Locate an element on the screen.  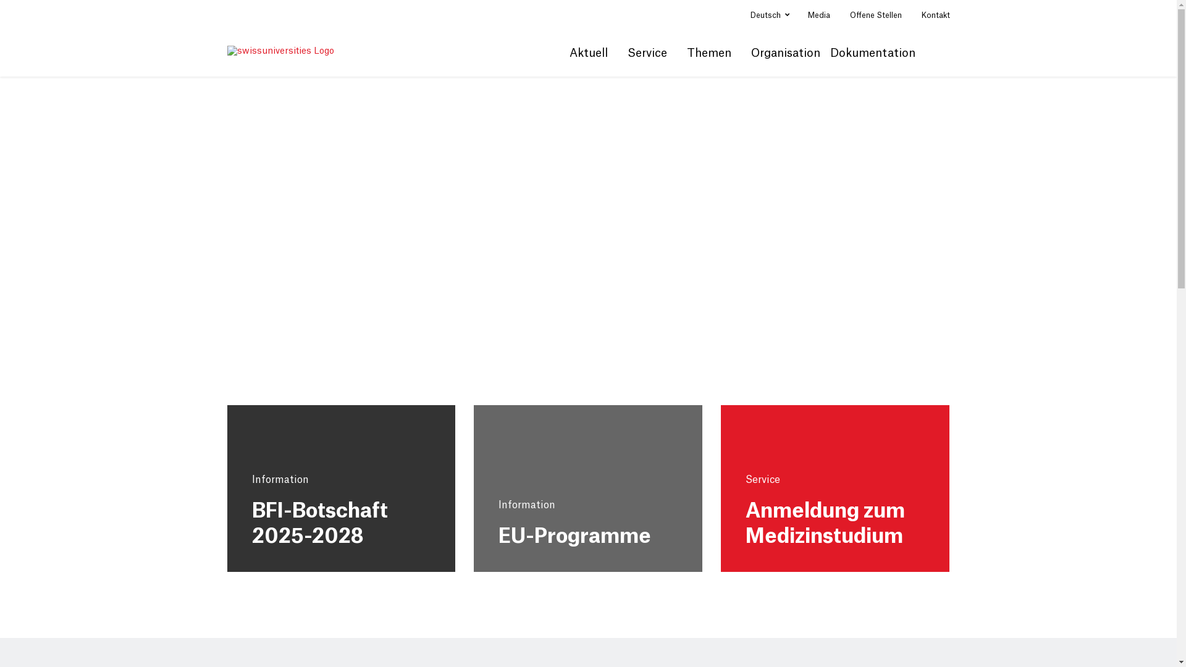
Media is located at coordinates (819, 15).